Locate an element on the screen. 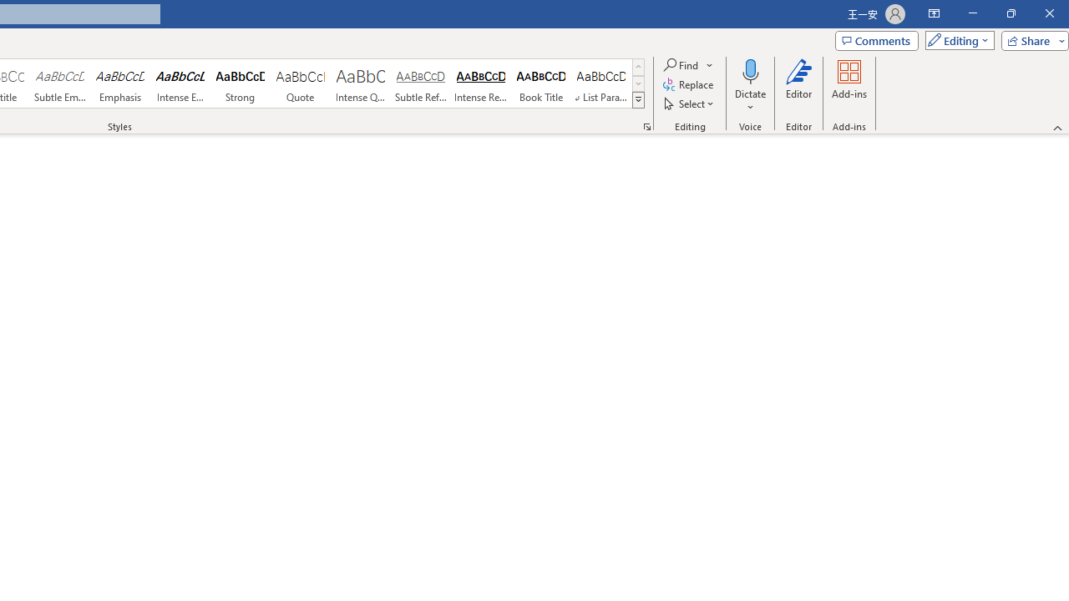 The height and width of the screenshot is (601, 1069). Subtle Reference is located at coordinates (421, 83).